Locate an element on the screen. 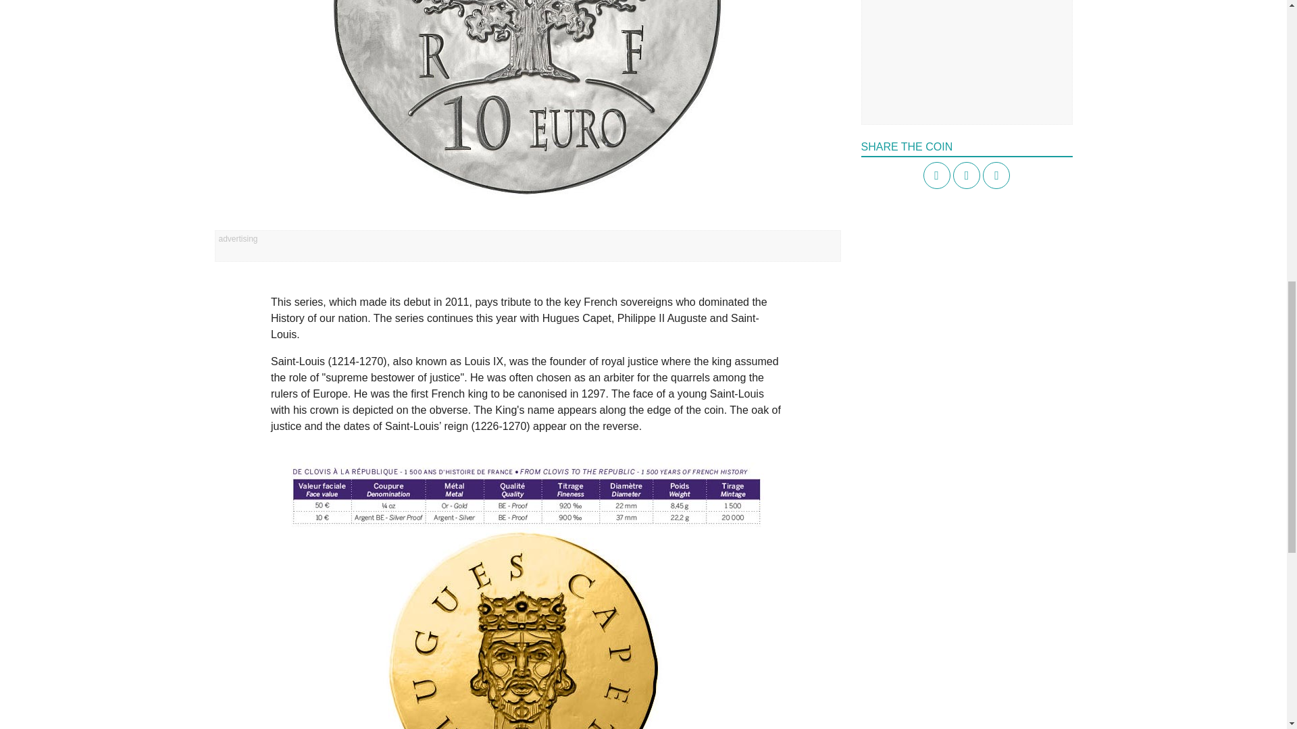  Advertisement is located at coordinates (966, 53).